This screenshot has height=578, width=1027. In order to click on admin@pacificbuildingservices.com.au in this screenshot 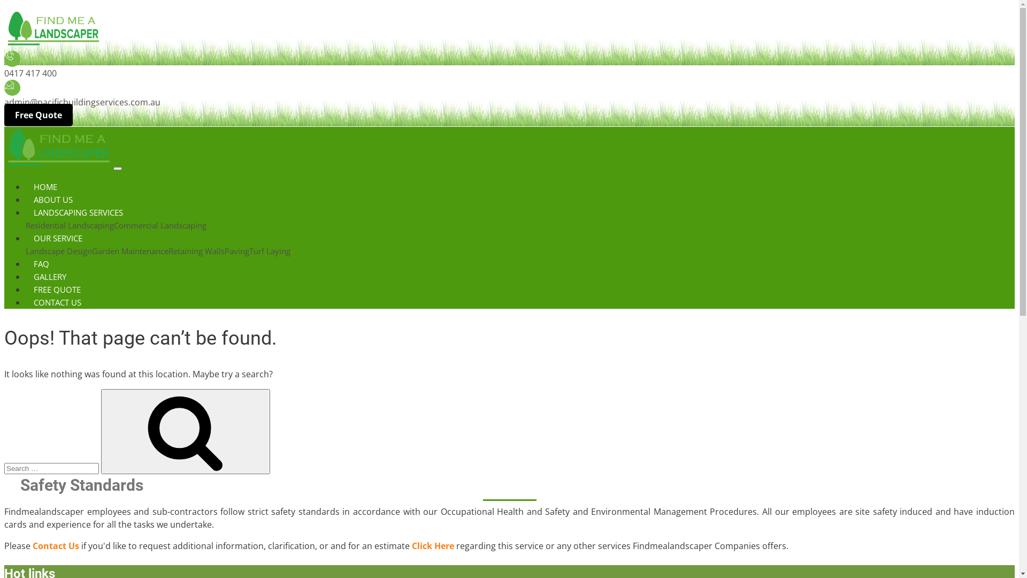, I will do `click(82, 102)`.